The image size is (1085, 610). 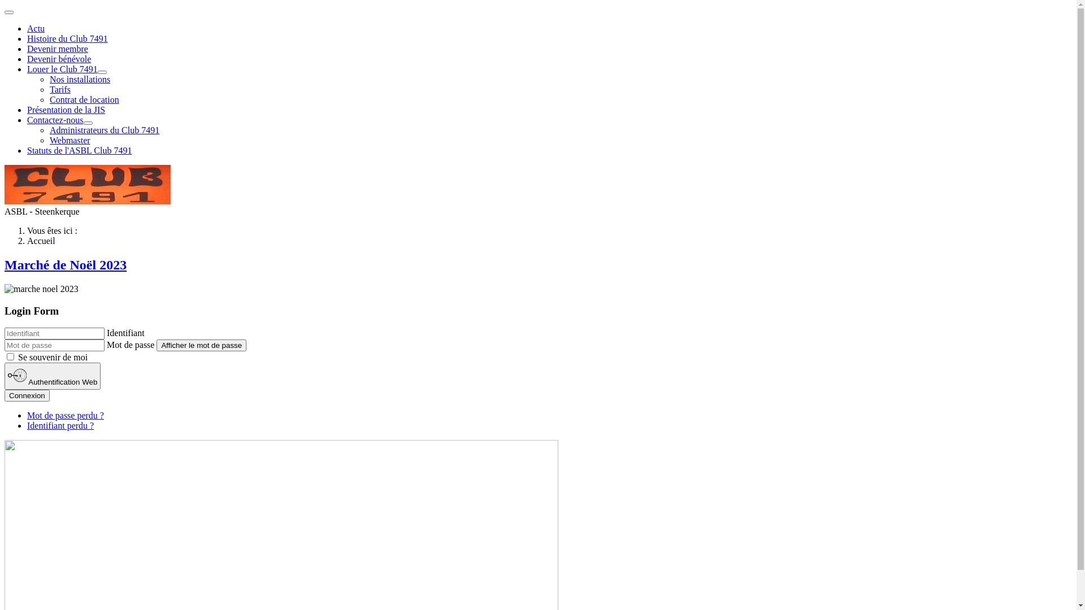 I want to click on Devenir membre, so click(x=58, y=49).